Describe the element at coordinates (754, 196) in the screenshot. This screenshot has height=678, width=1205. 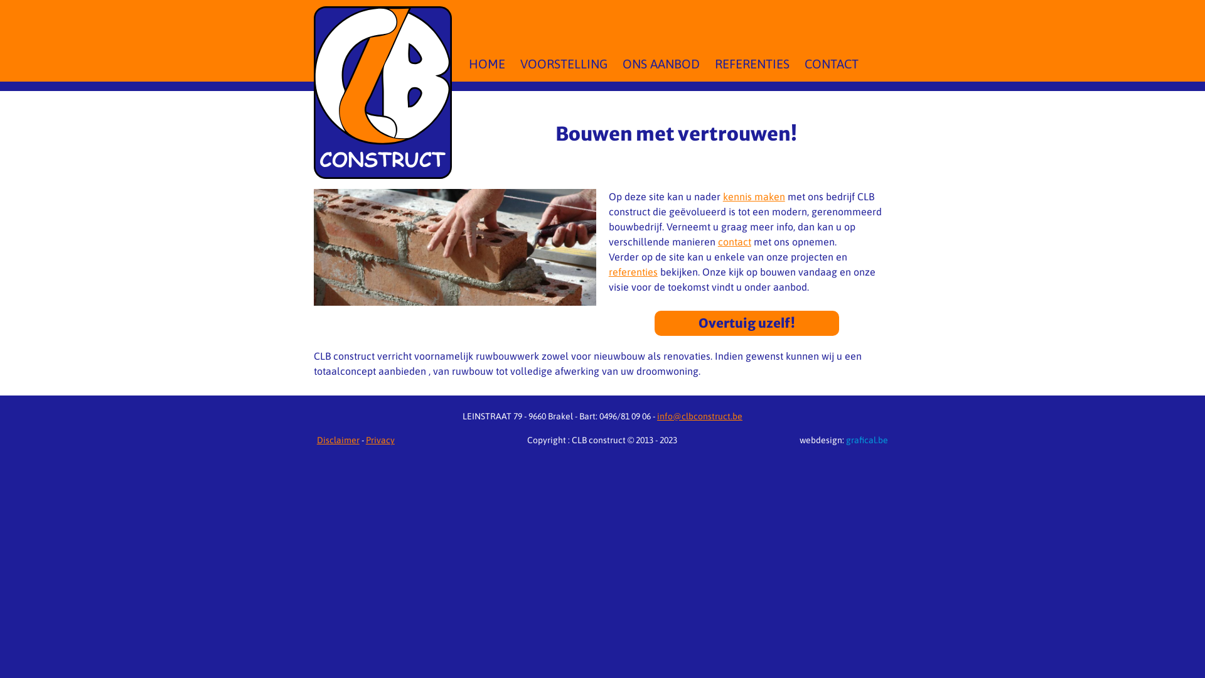
I see `kennis maken` at that location.